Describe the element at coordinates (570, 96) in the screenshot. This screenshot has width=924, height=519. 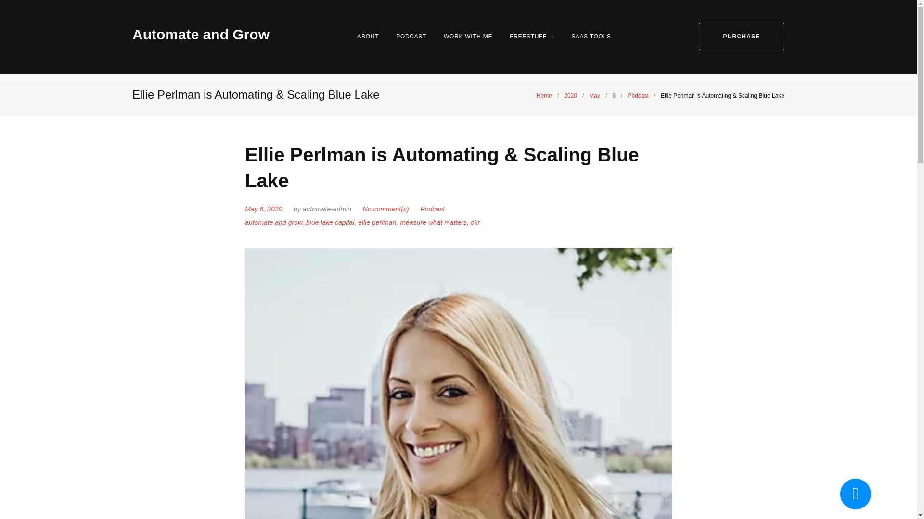
I see `2020` at that location.